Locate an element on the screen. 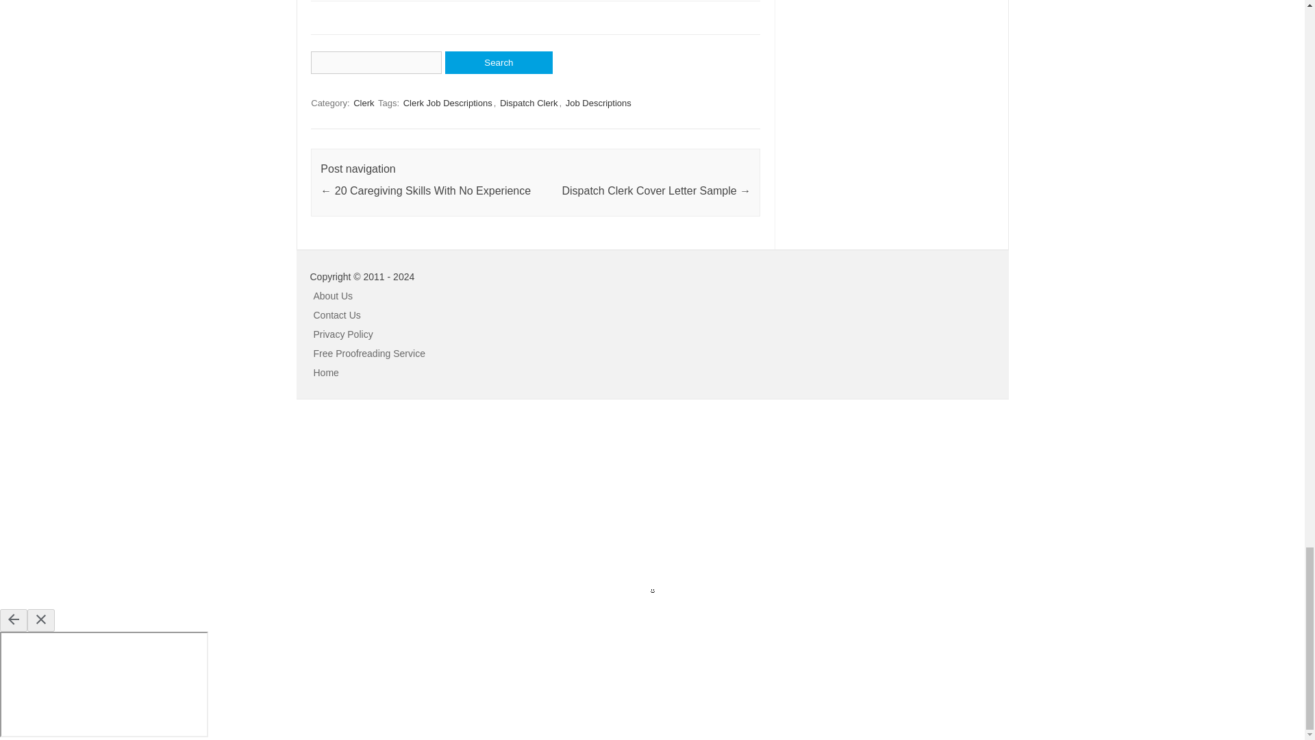 Image resolution: width=1315 pixels, height=740 pixels. Search is located at coordinates (499, 62).